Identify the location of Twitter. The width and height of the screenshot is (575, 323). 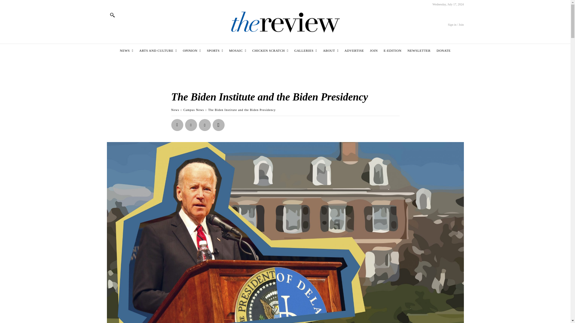
(191, 125).